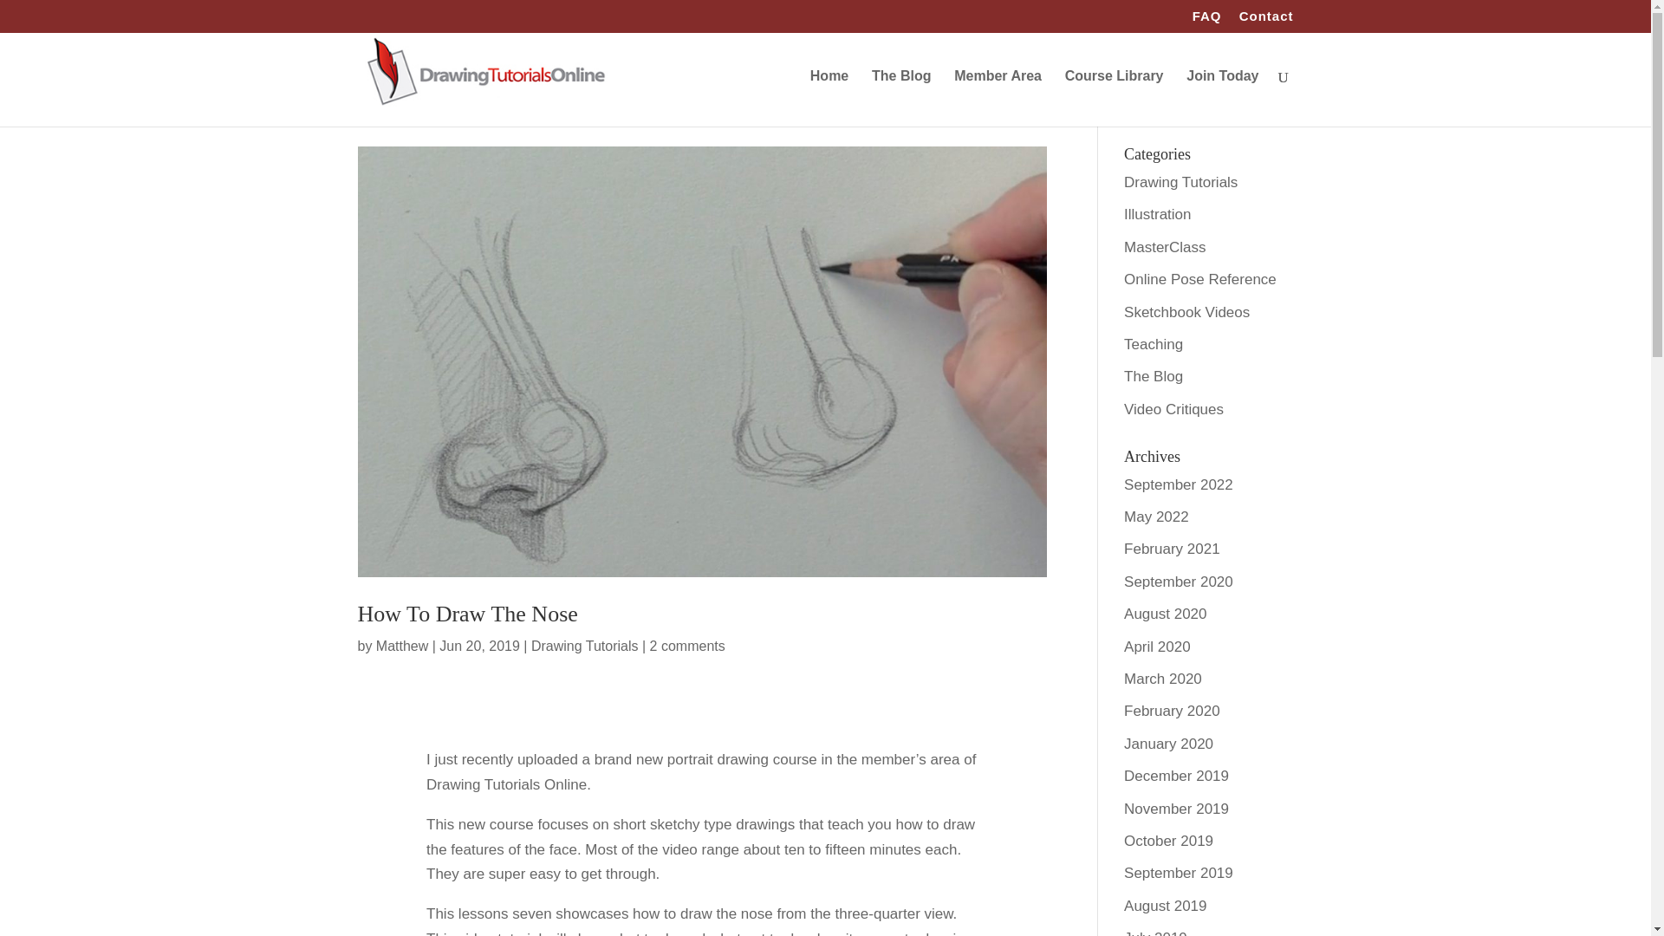  Describe the element at coordinates (401, 645) in the screenshot. I see `Posts by Matthew` at that location.